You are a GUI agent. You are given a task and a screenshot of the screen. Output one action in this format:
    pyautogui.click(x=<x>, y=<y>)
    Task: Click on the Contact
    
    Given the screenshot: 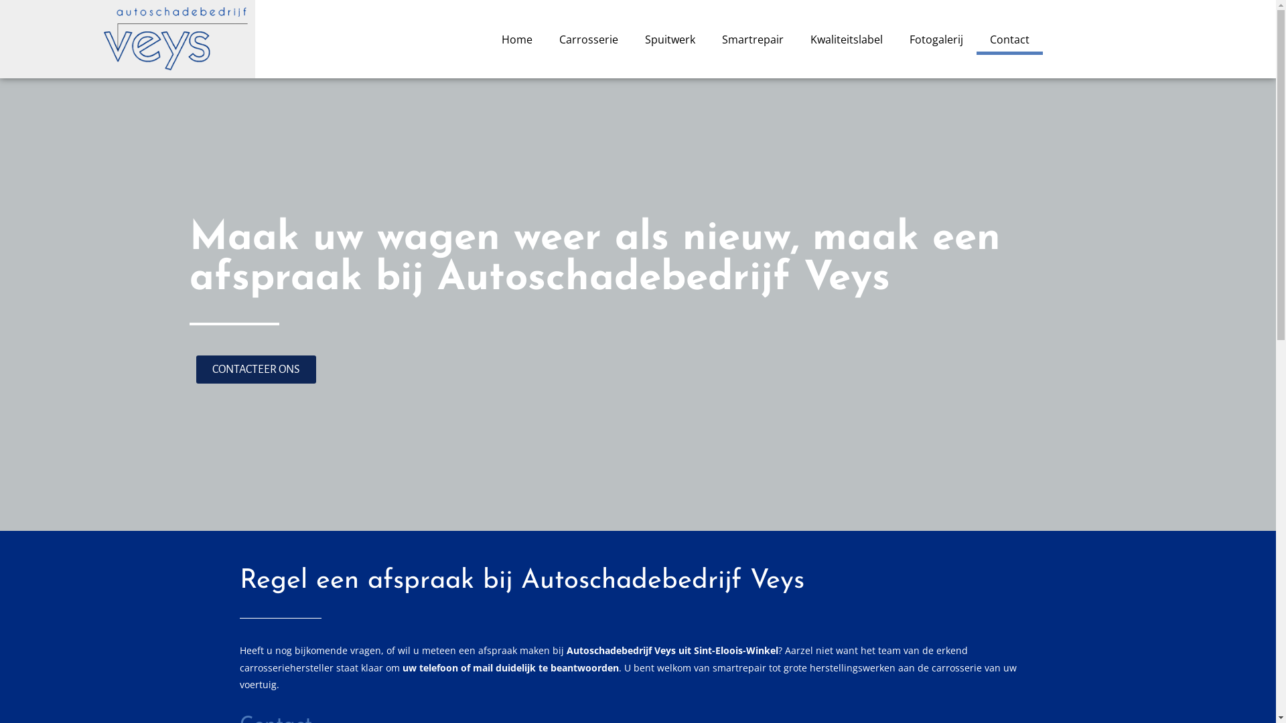 What is the action you would take?
    pyautogui.click(x=1010, y=39)
    